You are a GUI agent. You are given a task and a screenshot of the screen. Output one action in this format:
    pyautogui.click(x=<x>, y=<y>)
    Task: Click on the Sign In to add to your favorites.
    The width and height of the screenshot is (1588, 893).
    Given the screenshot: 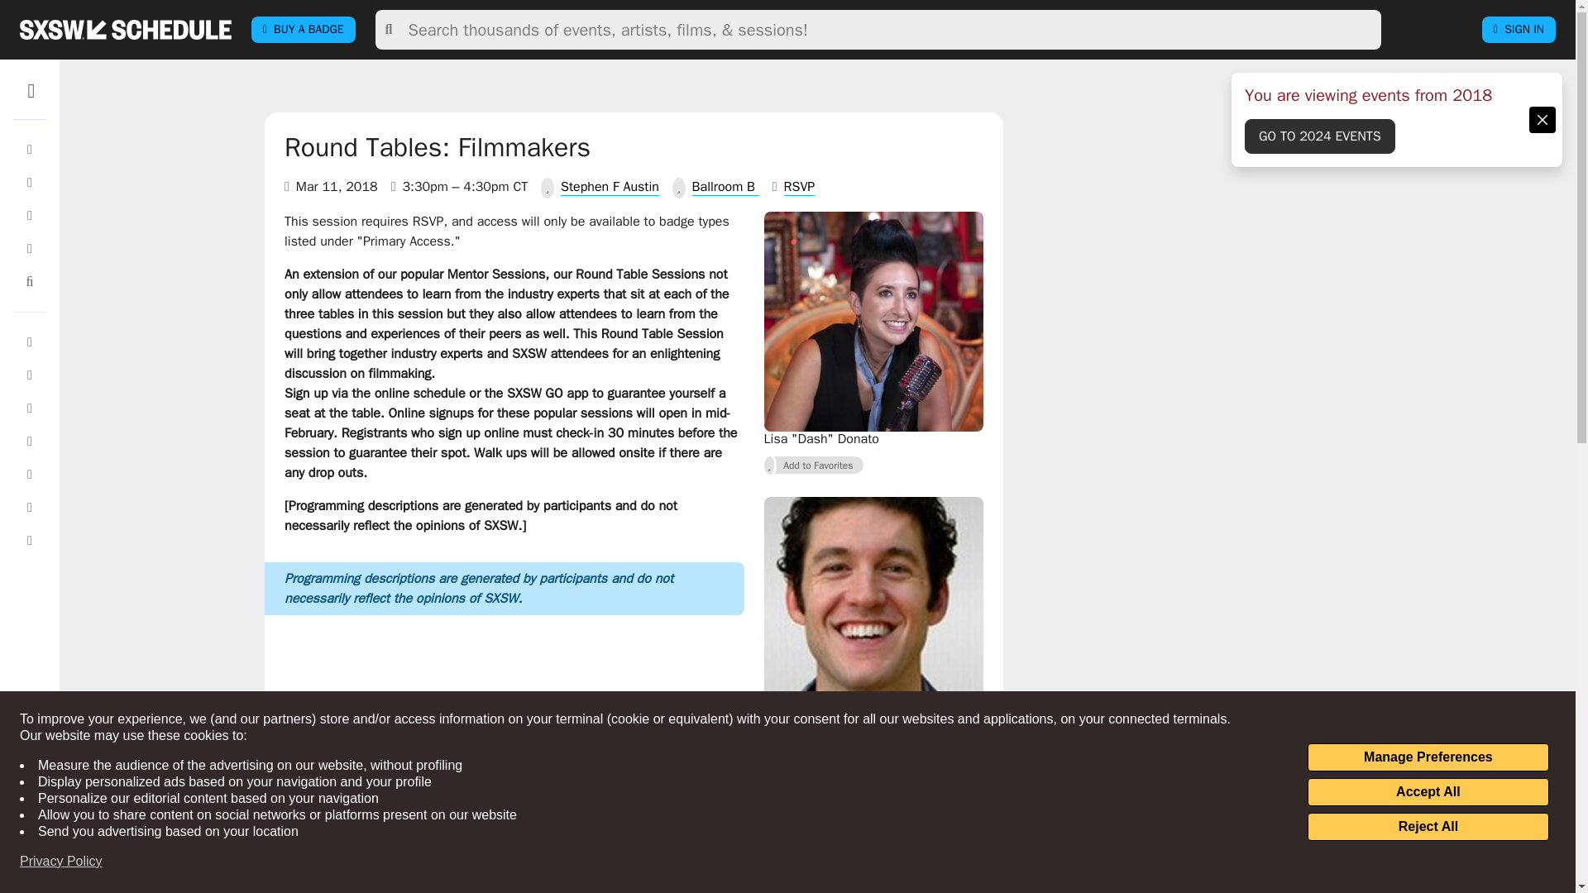 What is the action you would take?
    pyautogui.click(x=814, y=766)
    